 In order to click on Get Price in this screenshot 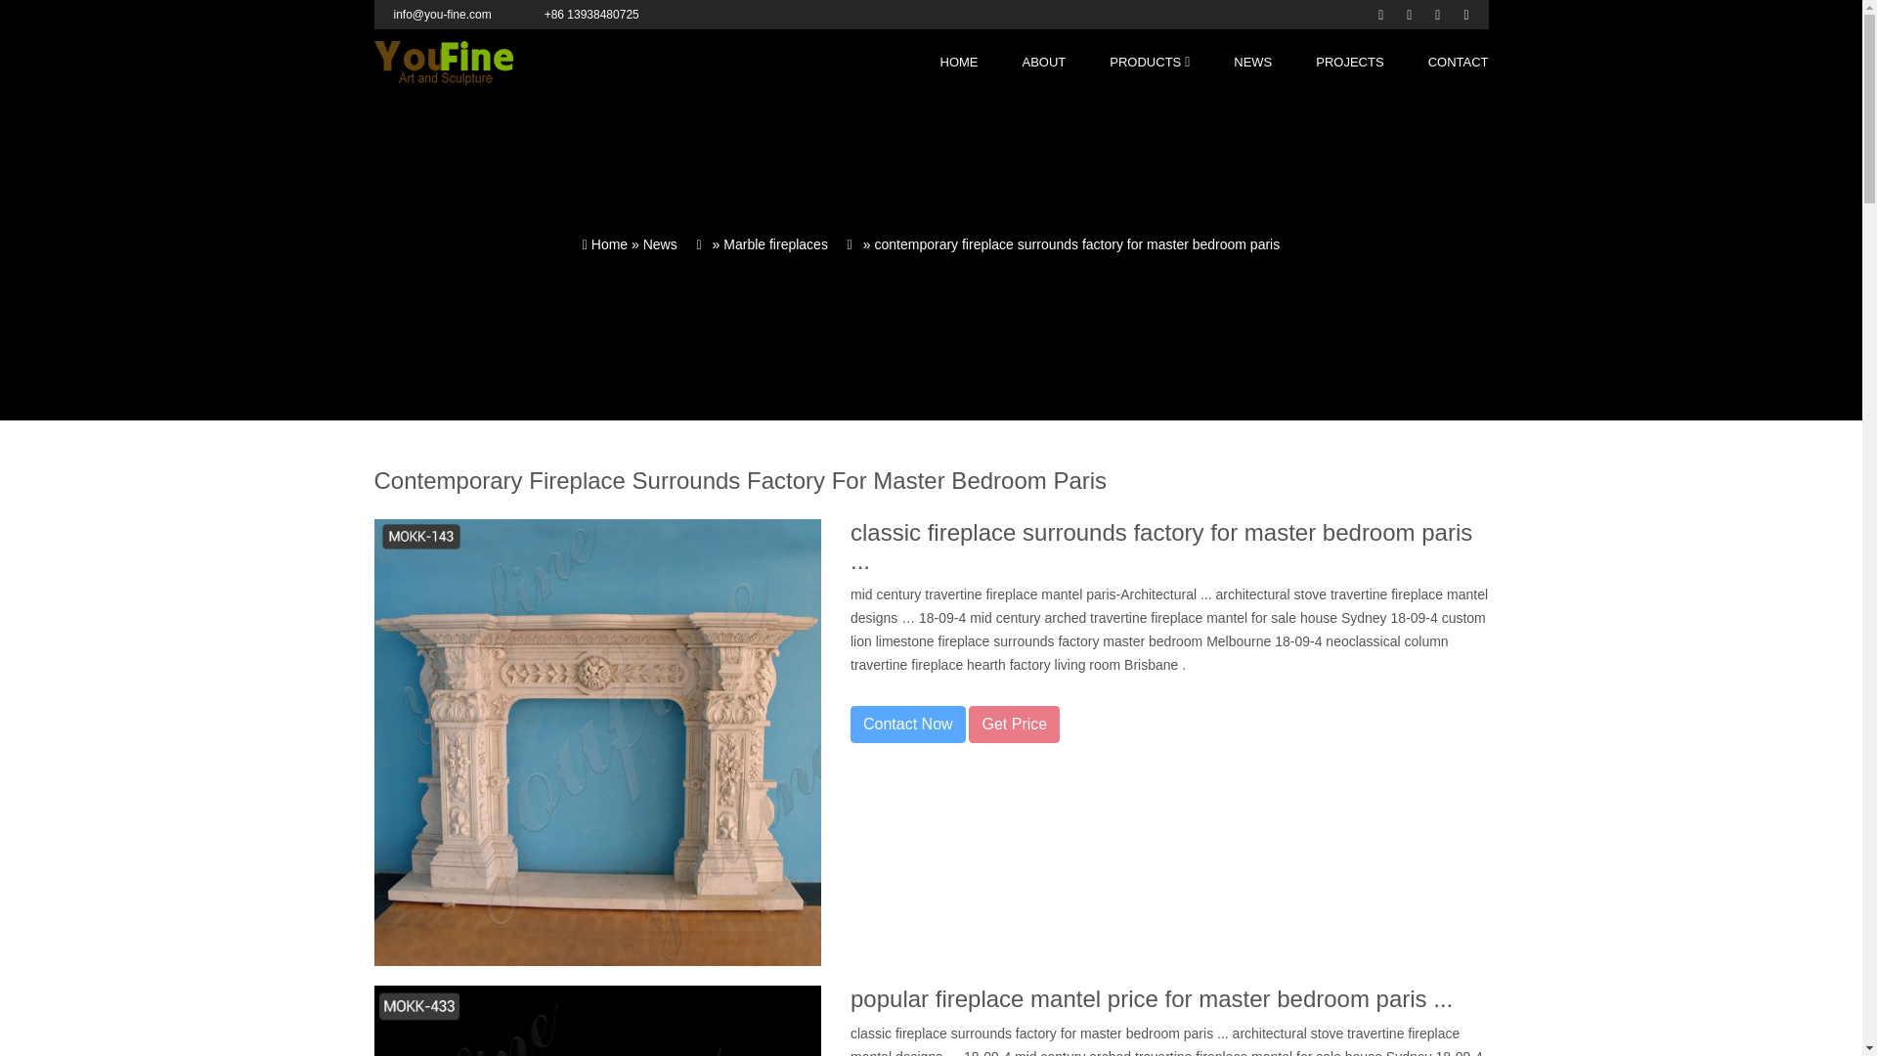, I will do `click(1014, 725)`.